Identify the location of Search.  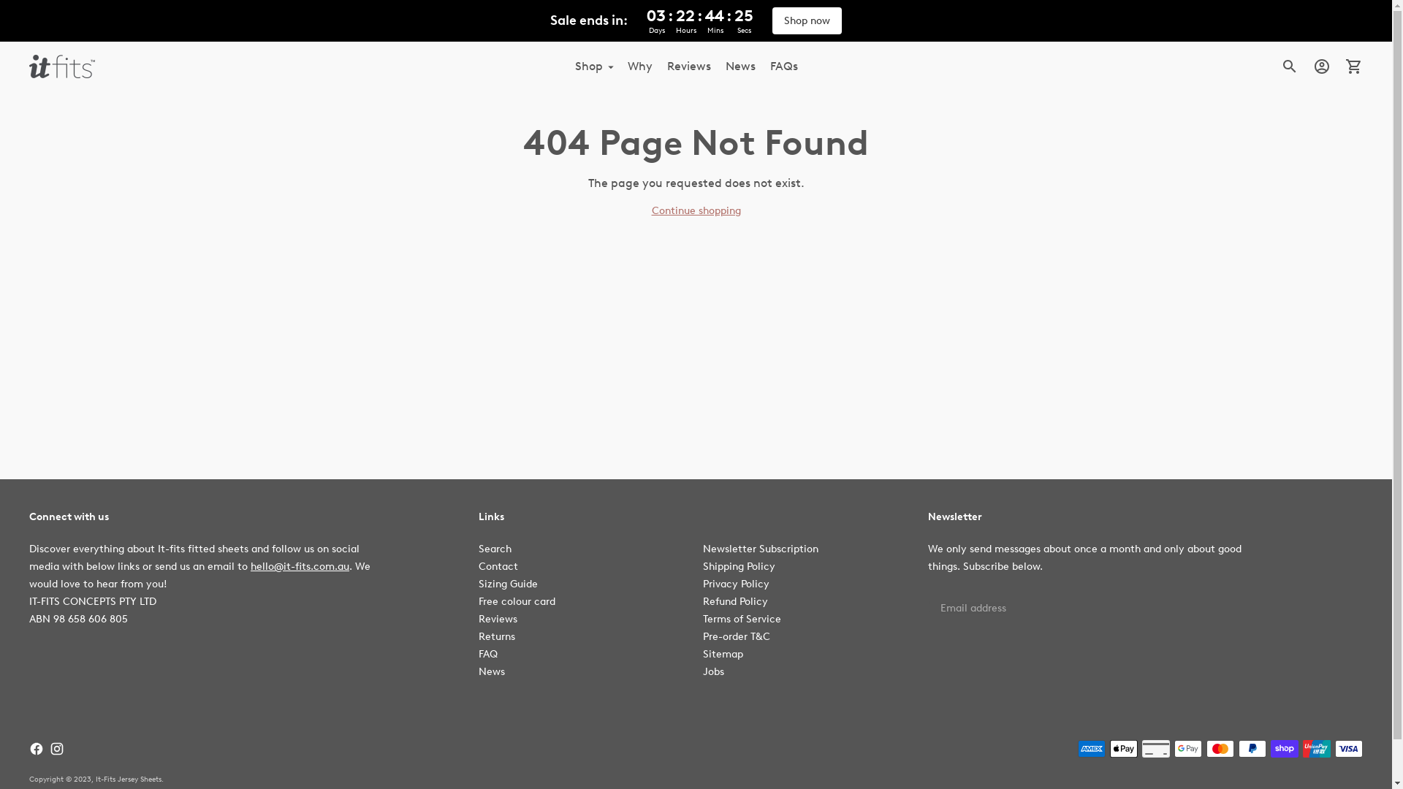
(495, 549).